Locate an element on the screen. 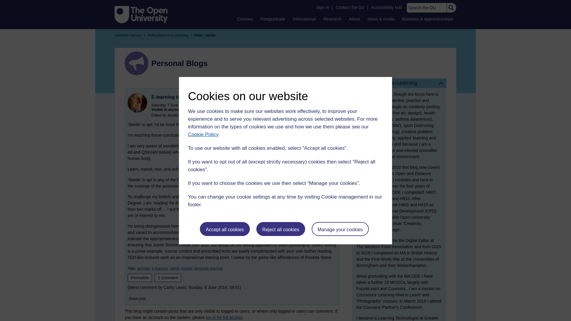  Manage your cookies is located at coordinates (340, 229).